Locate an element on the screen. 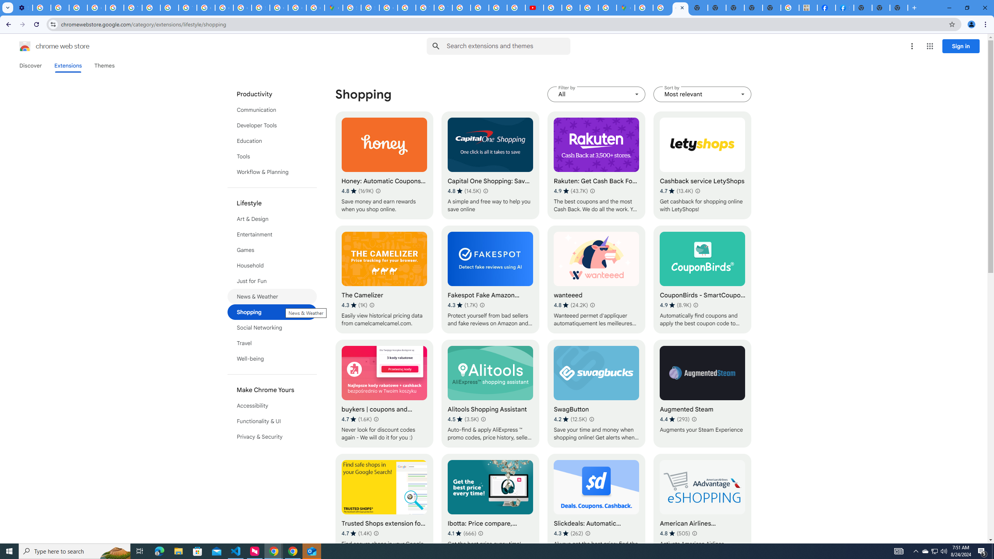  Sign in - Google Accounts is located at coordinates (370, 8).